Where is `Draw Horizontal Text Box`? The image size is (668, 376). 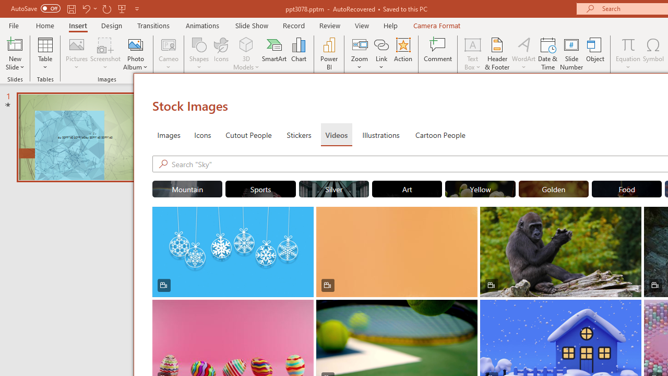
Draw Horizontal Text Box is located at coordinates (472, 44).